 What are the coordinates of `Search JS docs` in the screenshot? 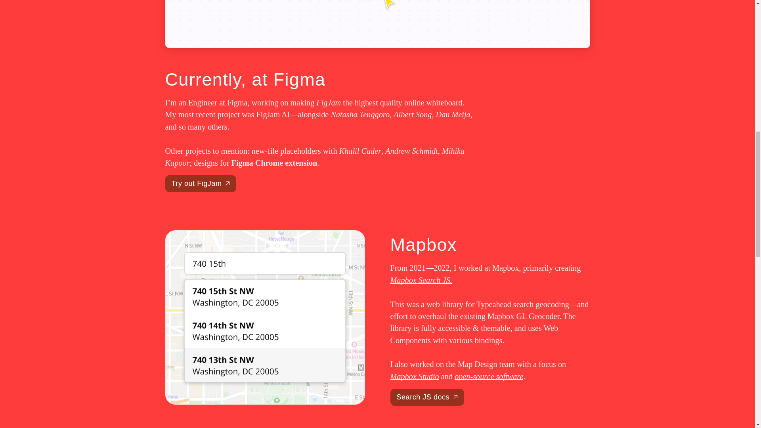 It's located at (426, 397).